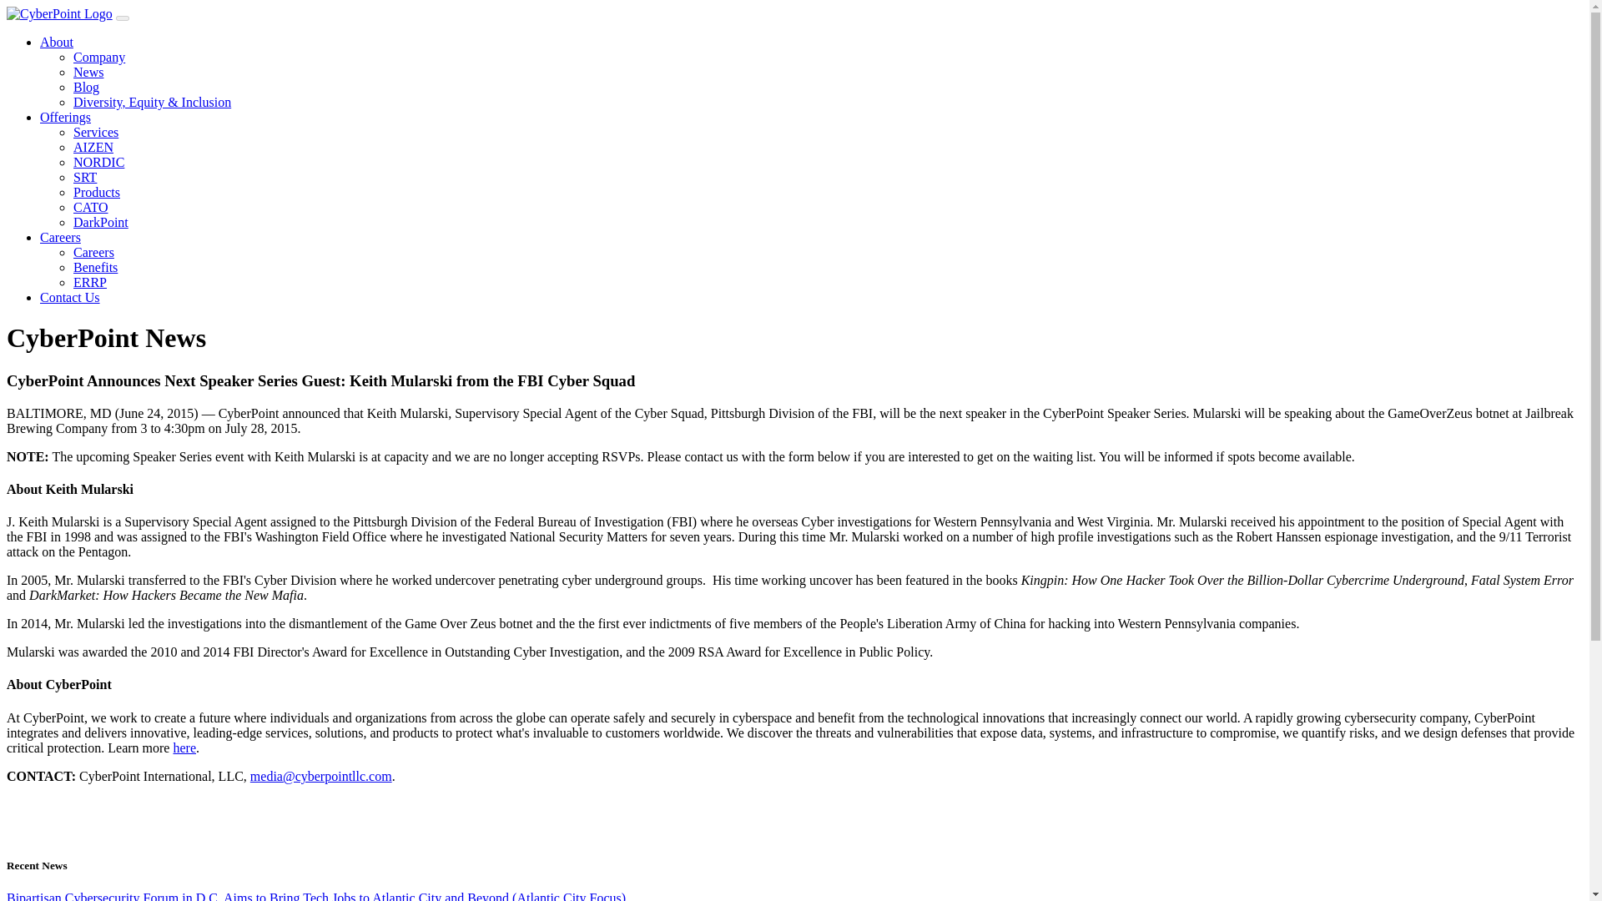 The image size is (1602, 901). Describe the element at coordinates (87, 87) in the screenshot. I see `Blog` at that location.